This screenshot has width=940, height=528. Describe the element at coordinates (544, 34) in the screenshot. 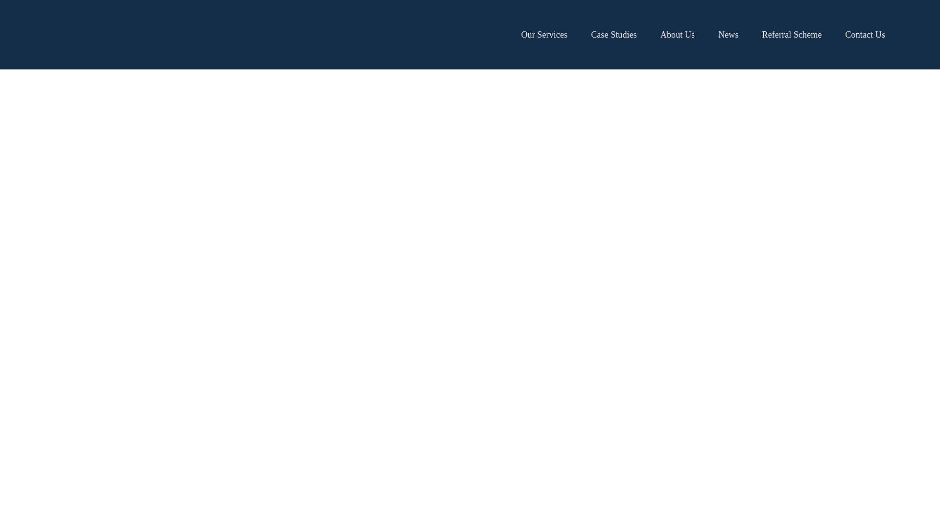

I see `Our Services` at that location.